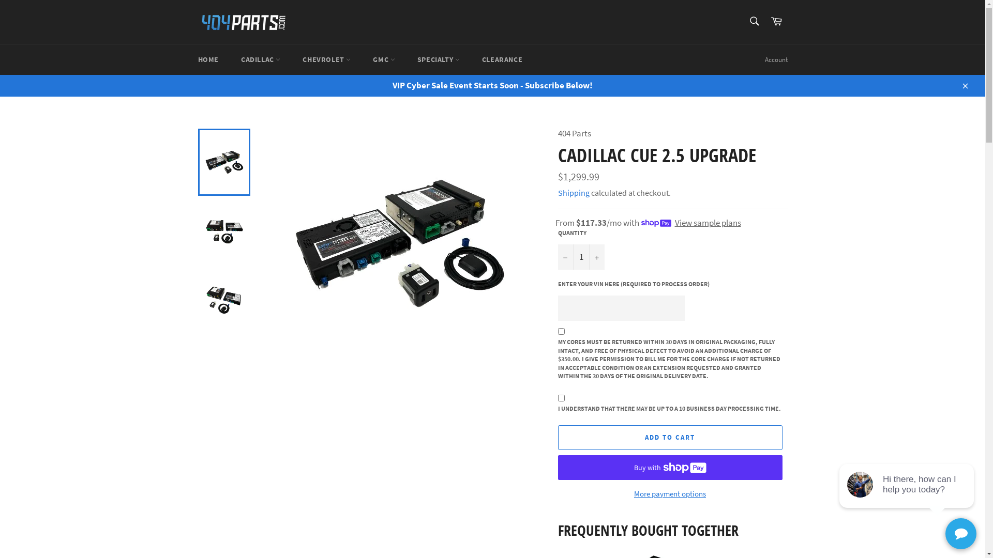  I want to click on HOME, so click(208, 60).